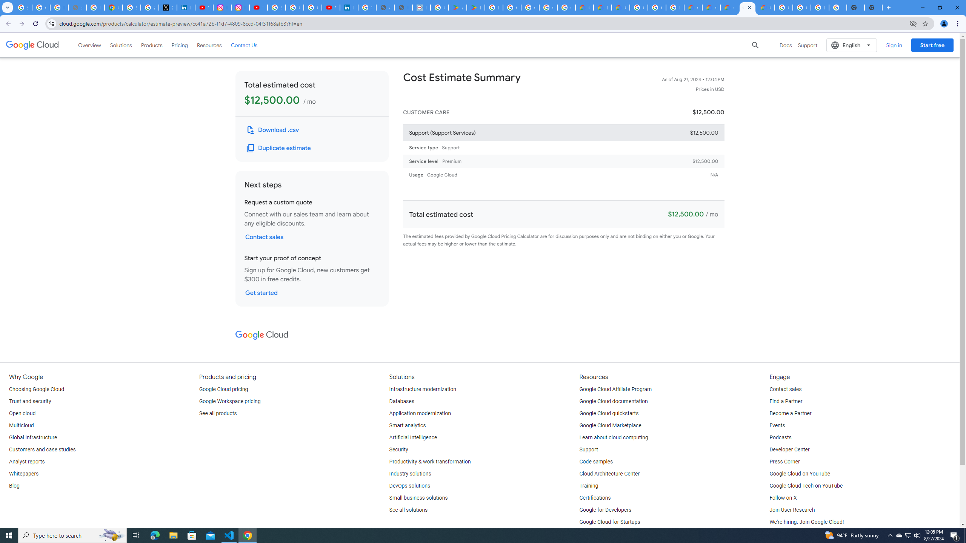  Describe the element at coordinates (279, 148) in the screenshot. I see `Duplicate this estimate` at that location.